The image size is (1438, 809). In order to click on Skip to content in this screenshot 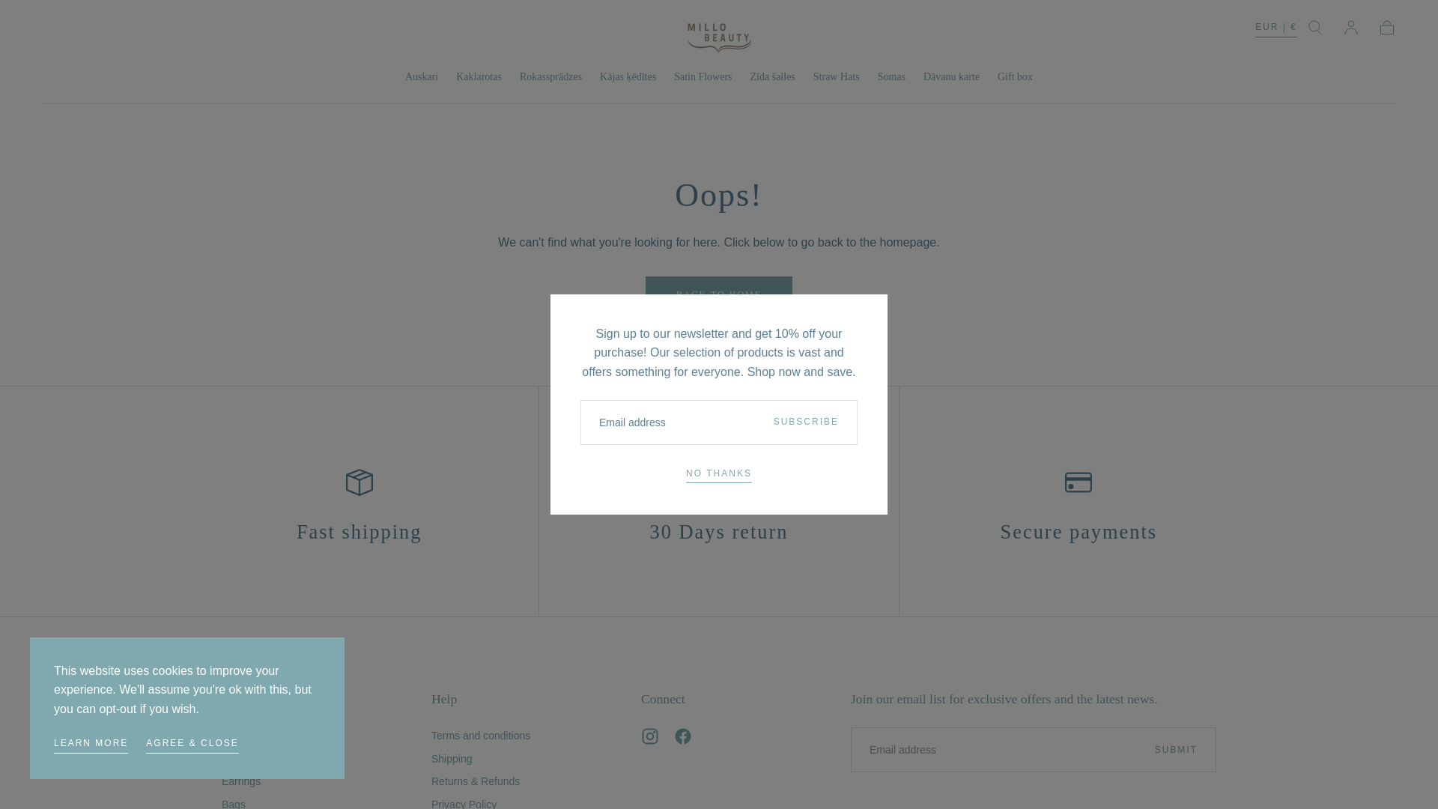, I will do `click(67, 18)`.